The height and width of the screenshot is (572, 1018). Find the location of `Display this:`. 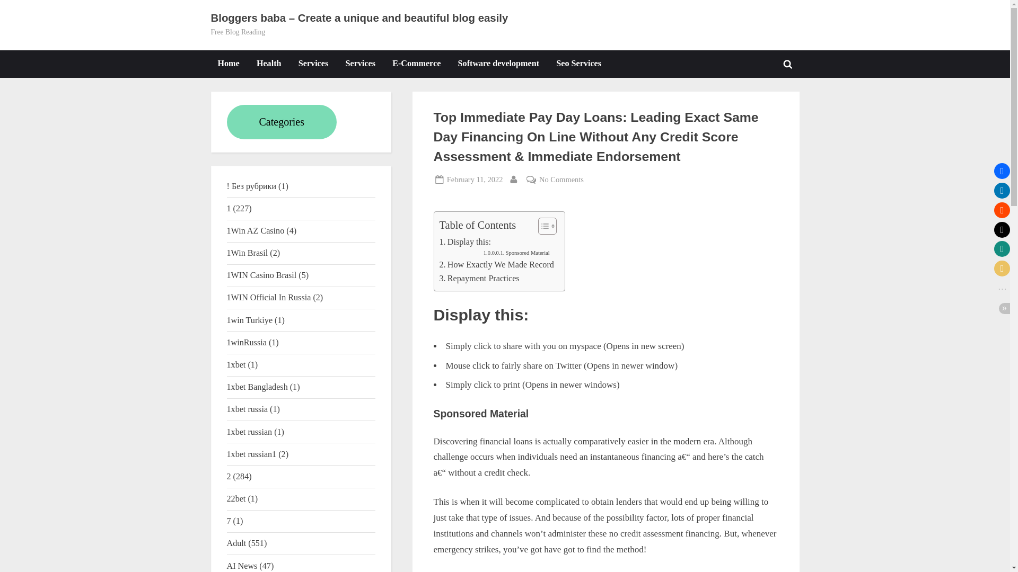

Display this: is located at coordinates (269, 297).